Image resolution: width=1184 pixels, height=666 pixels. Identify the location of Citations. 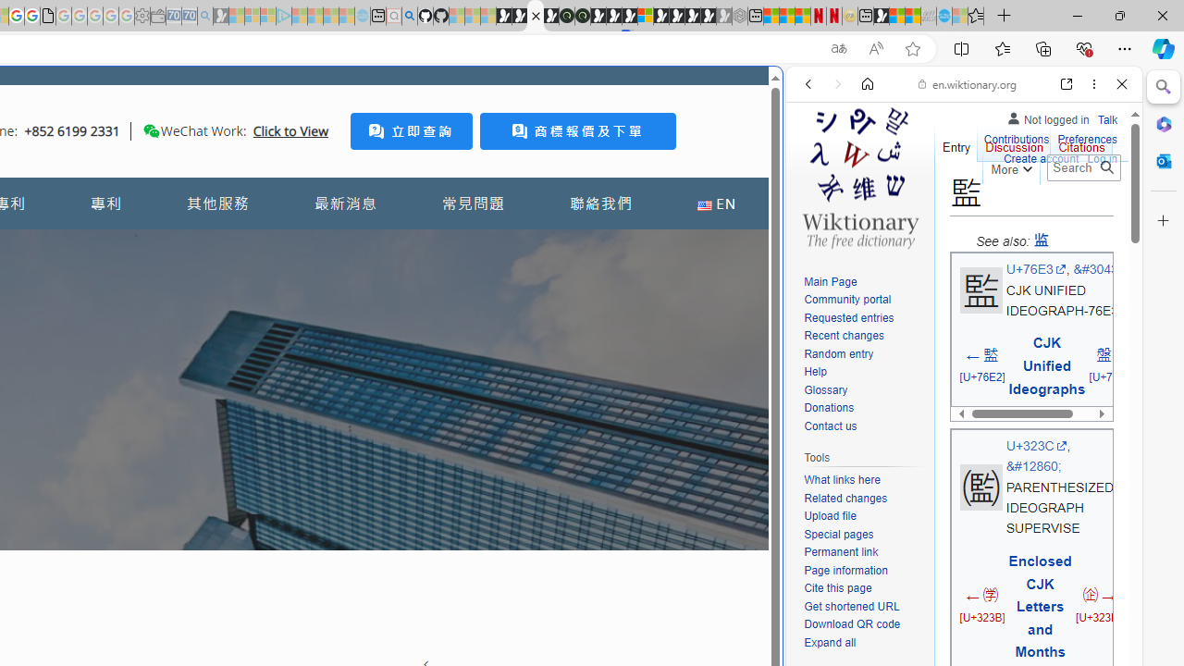
(1082, 142).